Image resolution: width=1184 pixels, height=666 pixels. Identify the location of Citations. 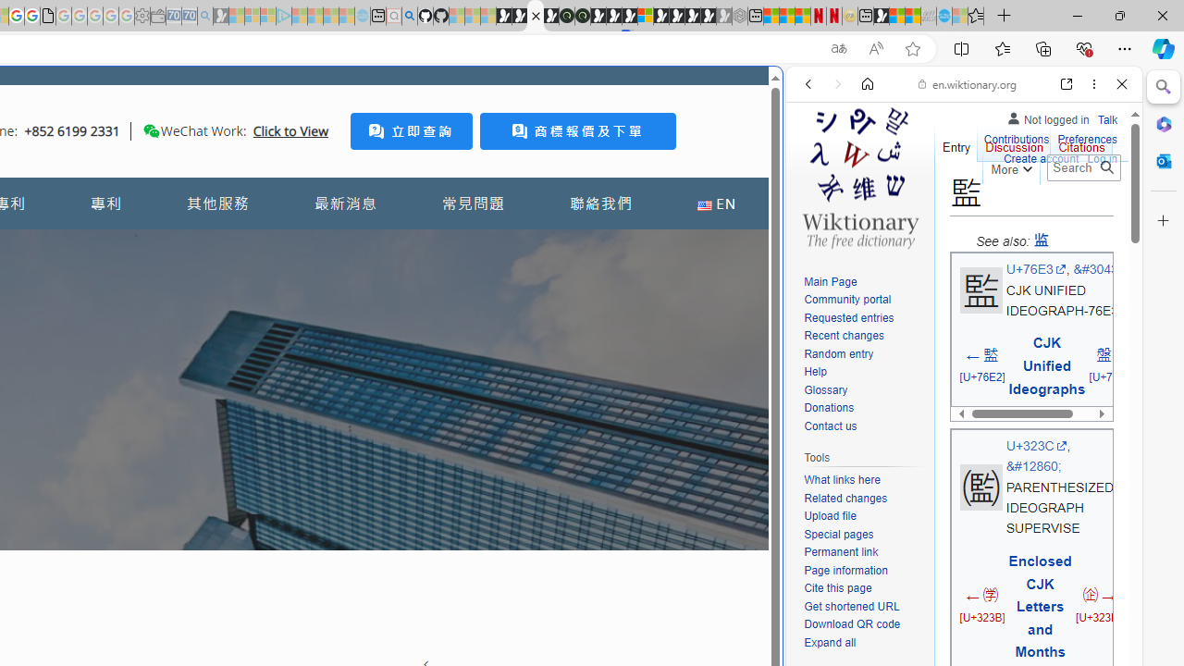
(1082, 142).